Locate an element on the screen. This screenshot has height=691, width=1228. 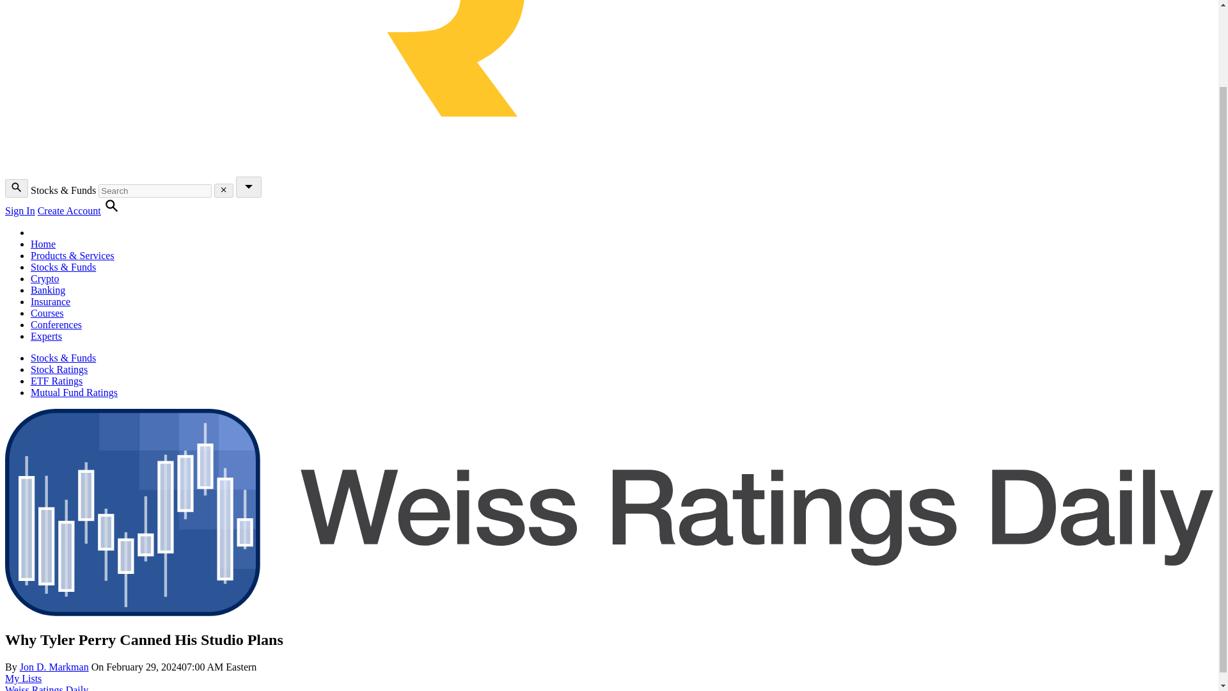
Courses is located at coordinates (47, 312).